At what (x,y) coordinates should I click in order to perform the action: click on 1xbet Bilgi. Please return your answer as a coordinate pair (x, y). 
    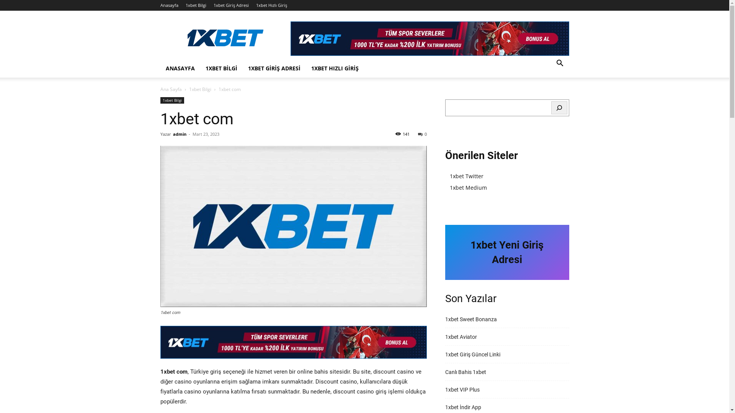
    Looking at the image, I should click on (172, 100).